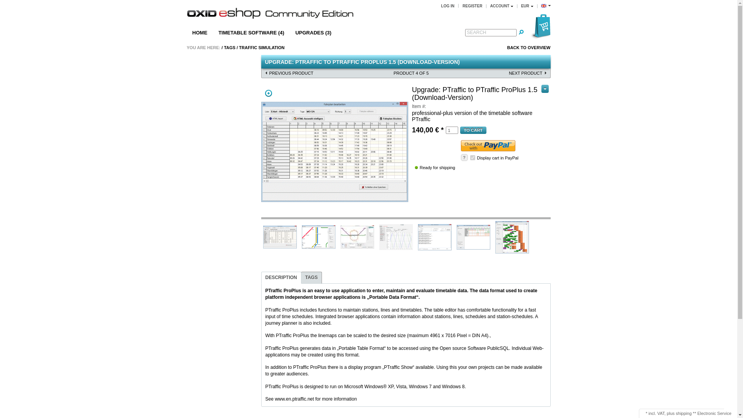 This screenshot has width=743, height=418. What do you see at coordinates (452, 130) in the screenshot?
I see `1` at bounding box center [452, 130].